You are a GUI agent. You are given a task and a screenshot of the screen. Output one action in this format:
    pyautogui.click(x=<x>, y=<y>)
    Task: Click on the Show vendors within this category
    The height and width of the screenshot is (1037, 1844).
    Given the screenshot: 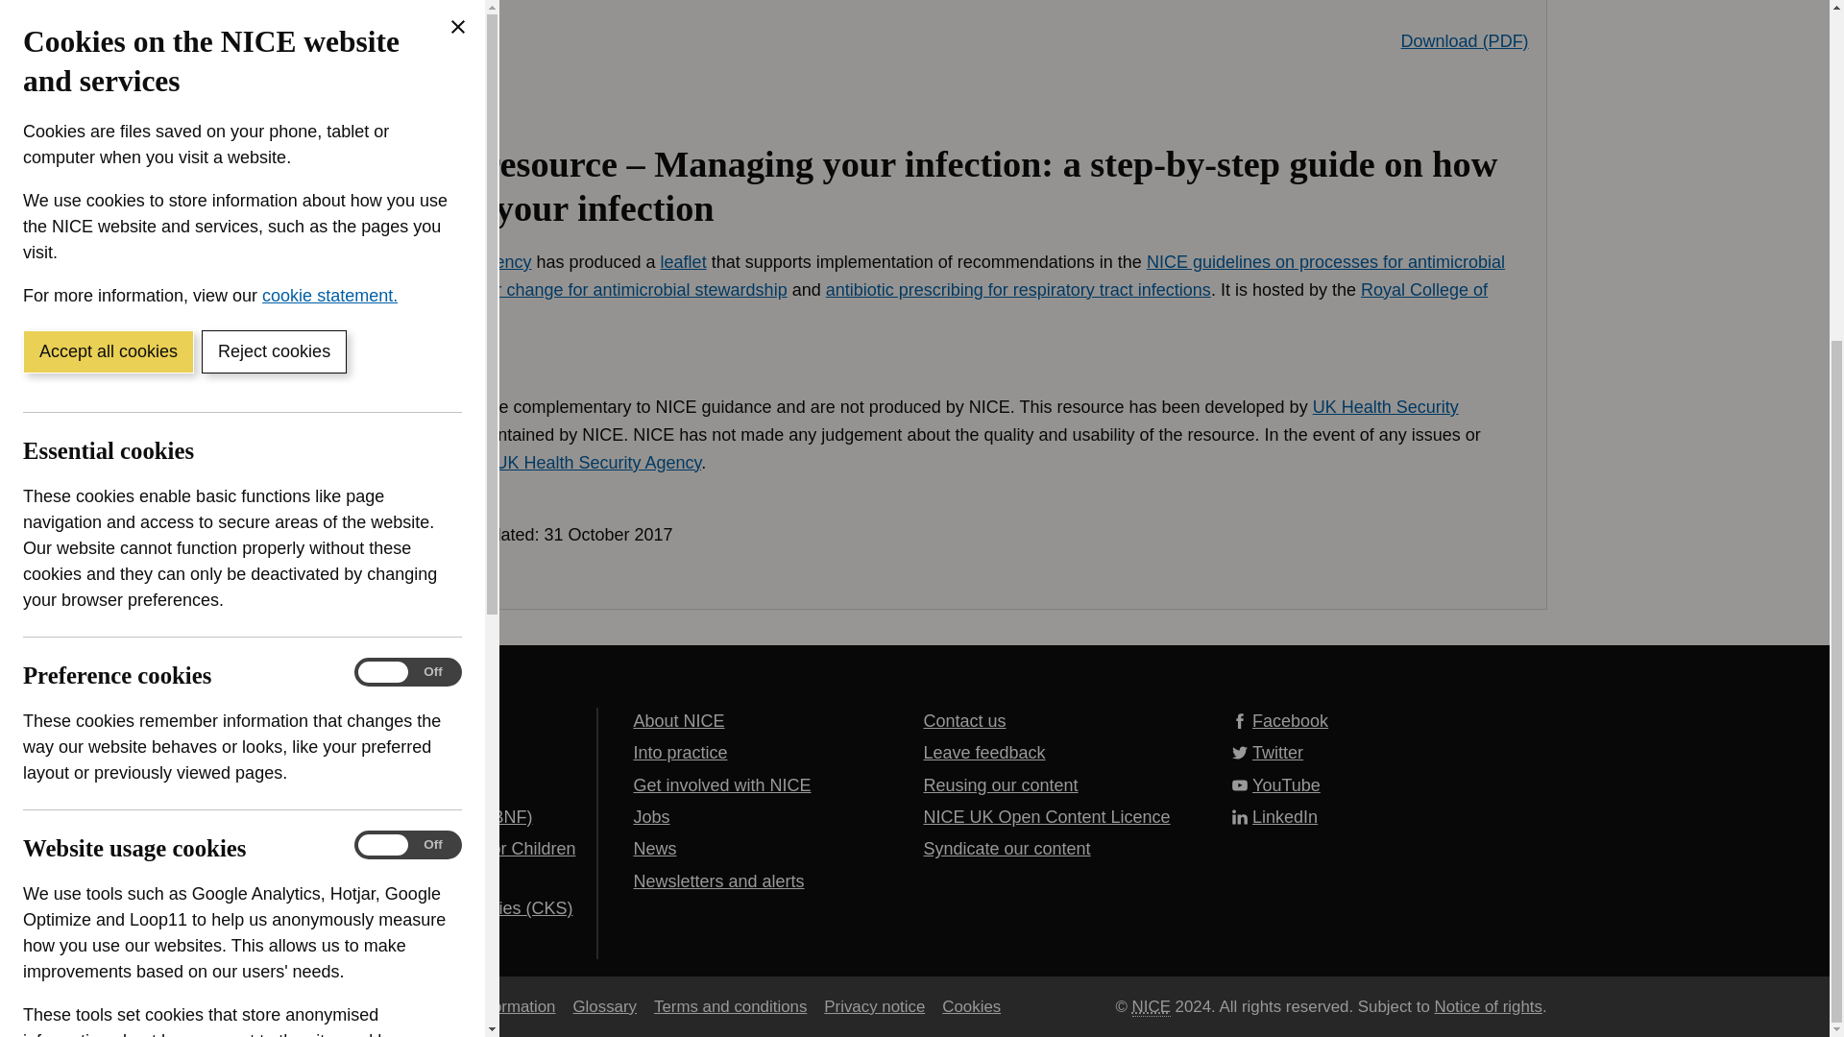 What is the action you would take?
    pyautogui.click(x=165, y=621)
    